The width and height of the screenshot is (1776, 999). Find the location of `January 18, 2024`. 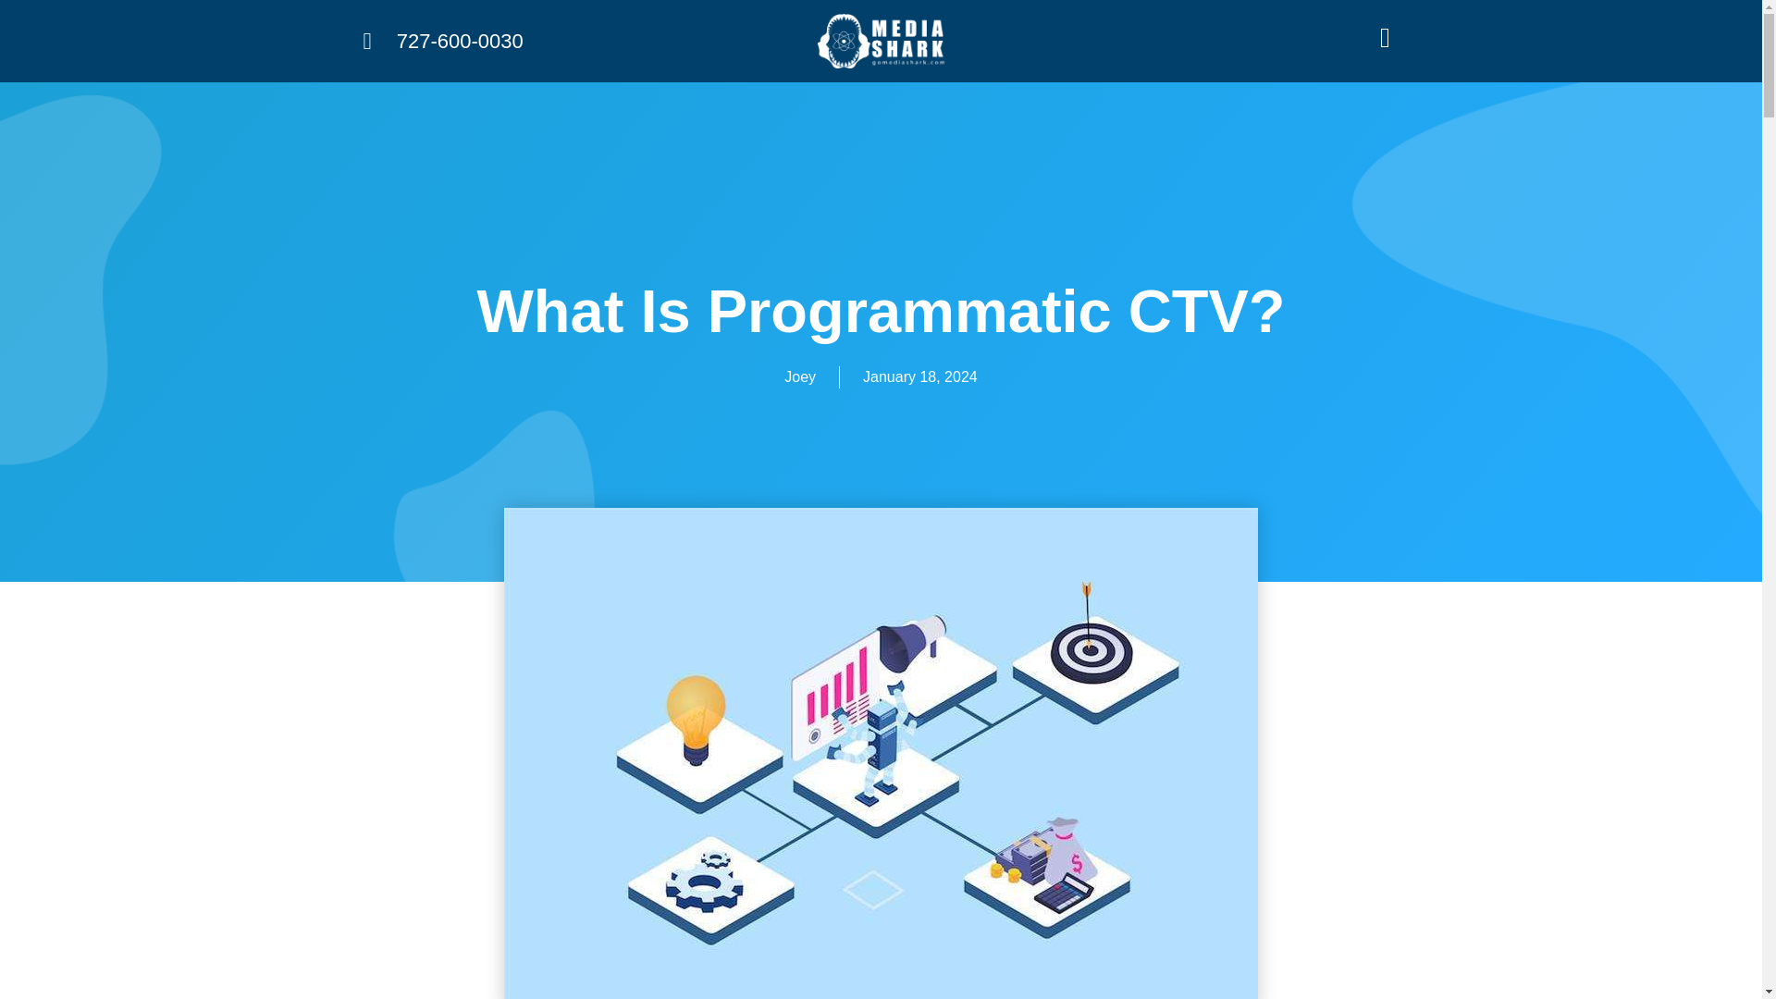

January 18, 2024 is located at coordinates (920, 377).